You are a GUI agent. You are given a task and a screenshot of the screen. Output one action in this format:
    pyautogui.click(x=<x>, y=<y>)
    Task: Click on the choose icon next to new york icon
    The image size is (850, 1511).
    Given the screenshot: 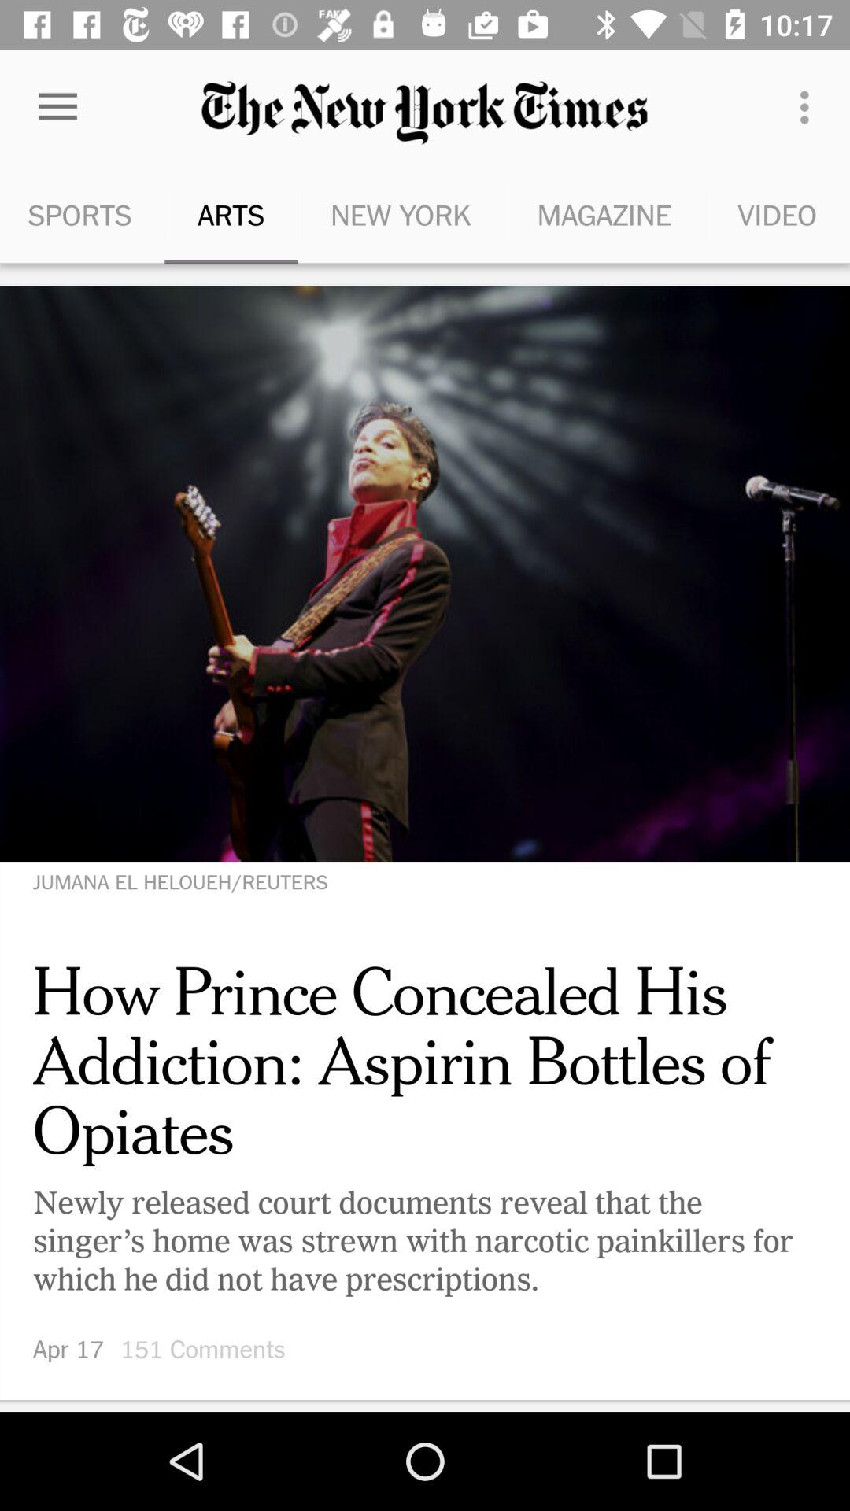 What is the action you would take?
    pyautogui.click(x=604, y=214)
    